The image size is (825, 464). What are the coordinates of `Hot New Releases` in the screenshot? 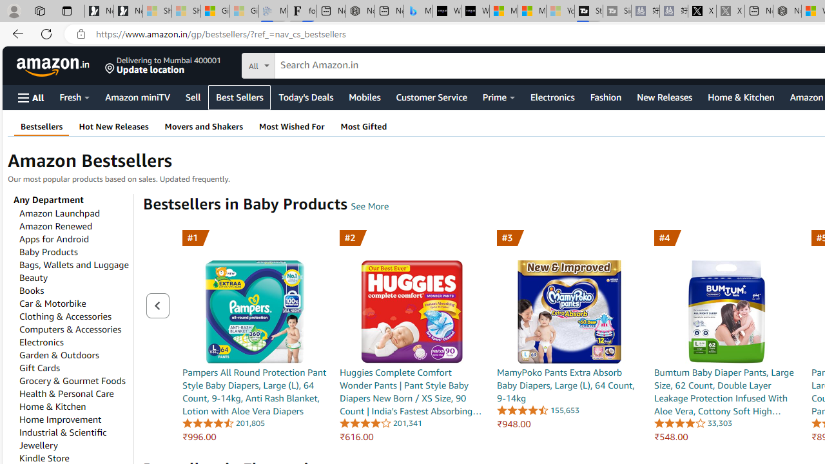 It's located at (113, 126).